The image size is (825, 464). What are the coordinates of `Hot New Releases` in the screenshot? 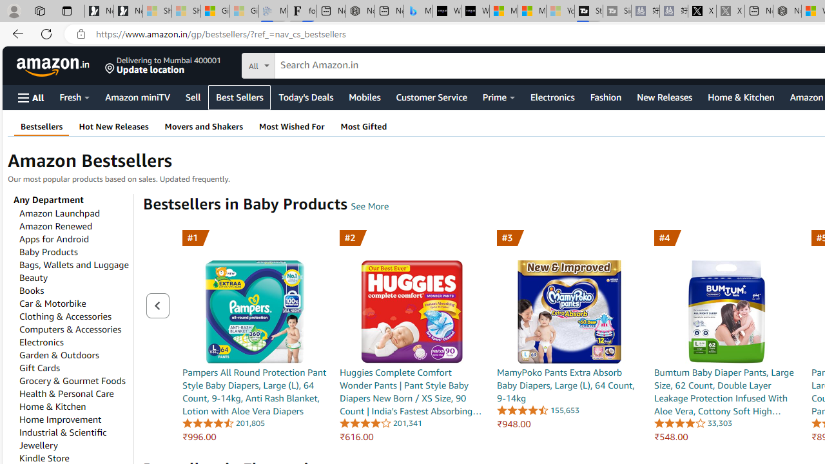 It's located at (113, 126).